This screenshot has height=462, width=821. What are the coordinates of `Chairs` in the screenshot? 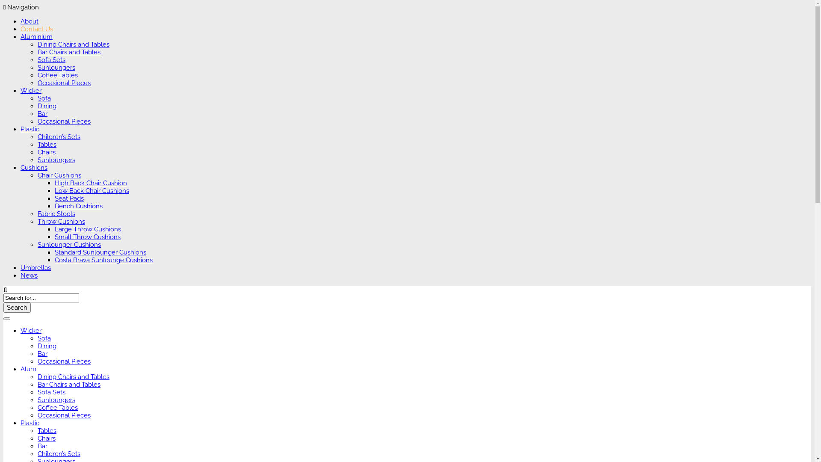 It's located at (47, 438).